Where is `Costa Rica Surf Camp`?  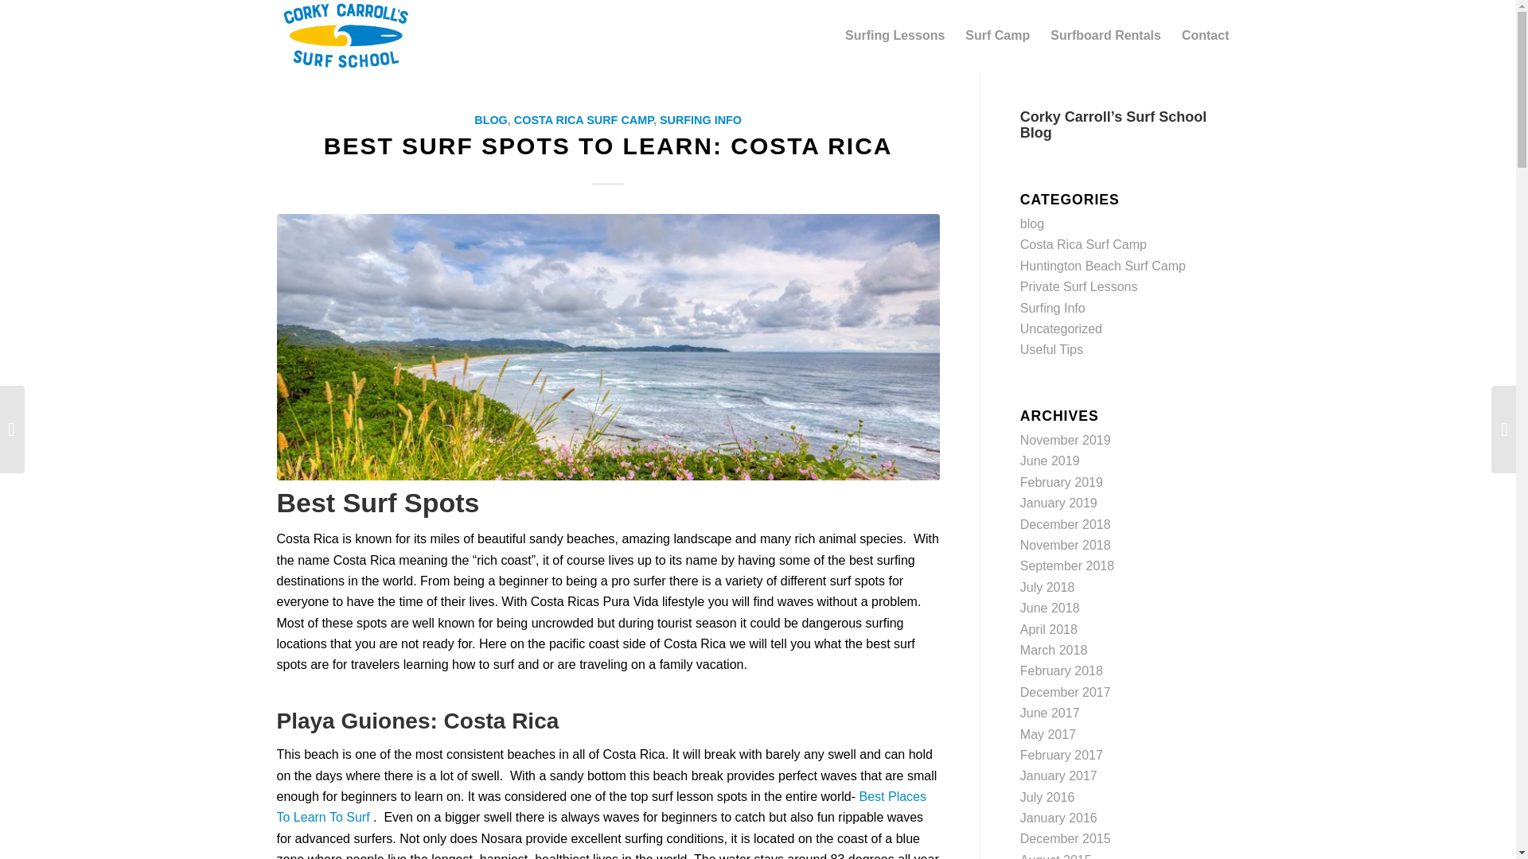
Costa Rica Surf Camp is located at coordinates (1084, 245).